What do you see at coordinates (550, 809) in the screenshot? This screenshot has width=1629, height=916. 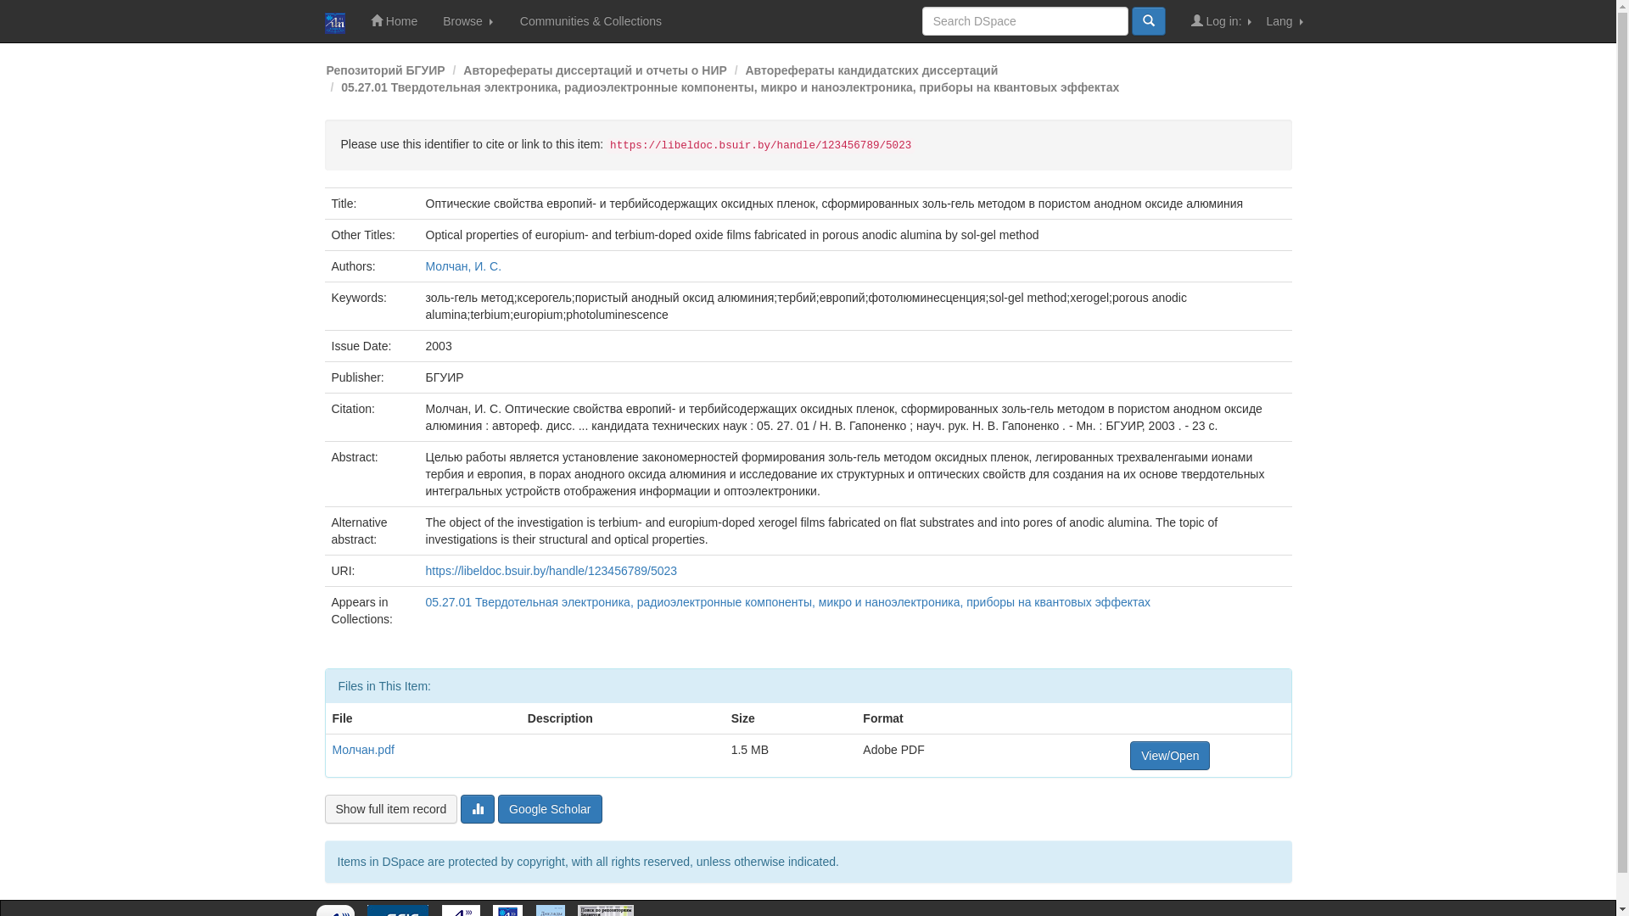 I see `Google Scholar` at bounding box center [550, 809].